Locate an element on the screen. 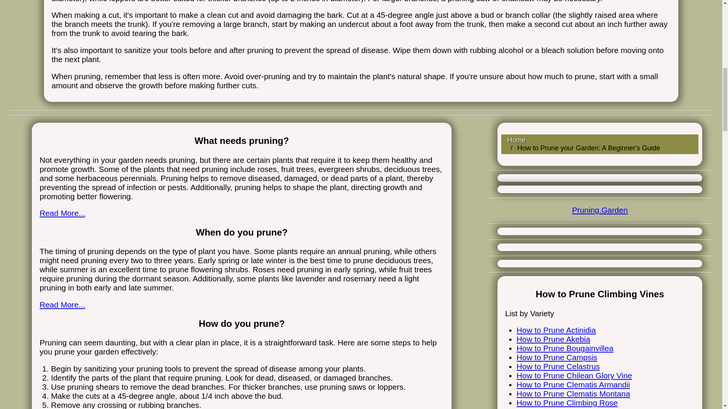  How to Prune Climbing Rose is located at coordinates (566, 402).